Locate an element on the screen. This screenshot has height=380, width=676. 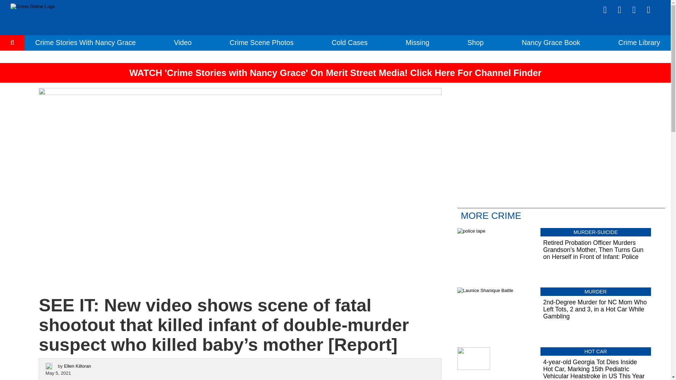
Nancy Grace Book is located at coordinates (551, 42).